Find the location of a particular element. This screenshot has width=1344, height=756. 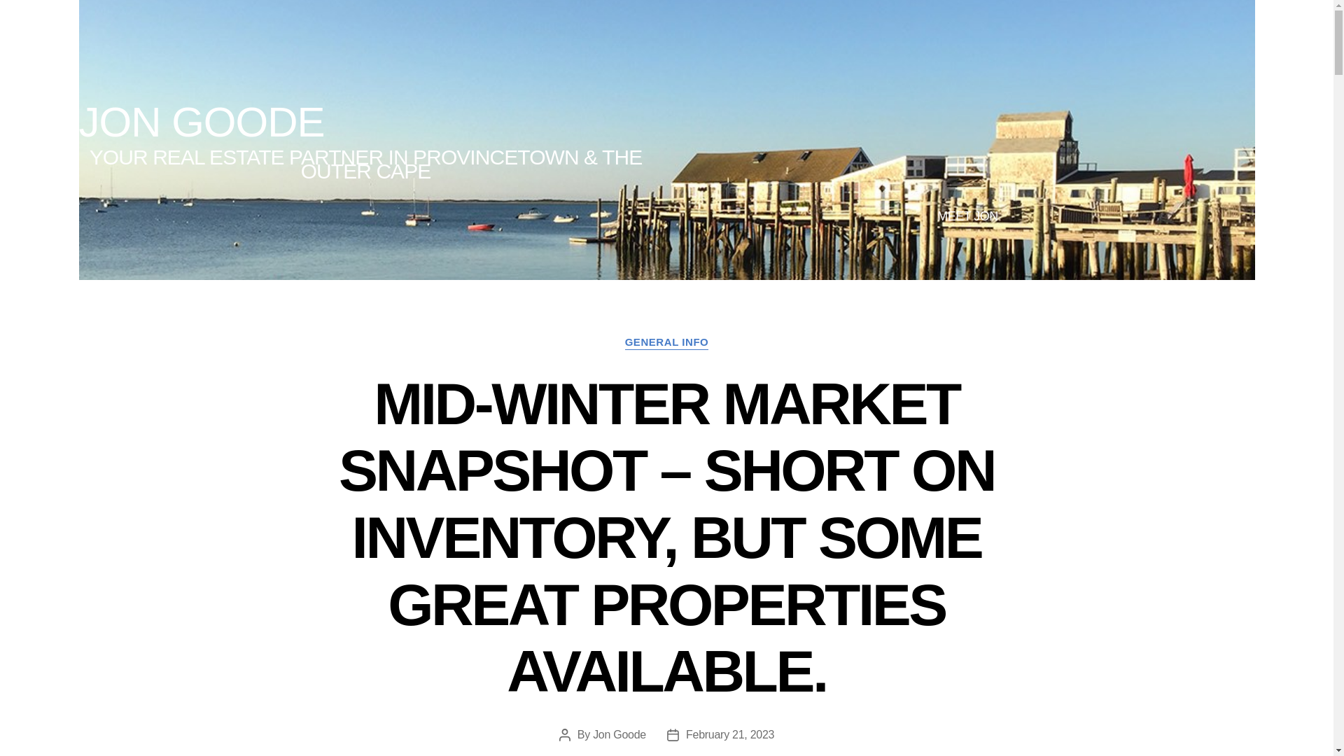

JON GOODE is located at coordinates (200, 122).